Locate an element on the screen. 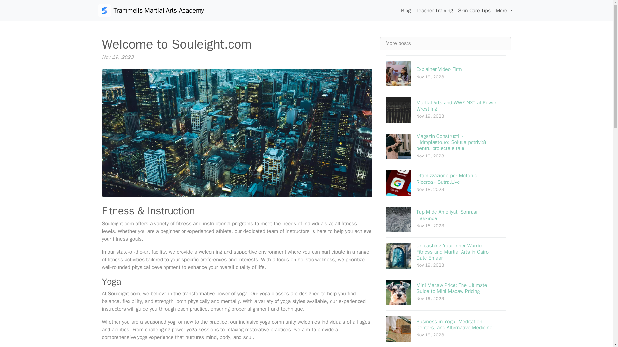  More is located at coordinates (504, 10).